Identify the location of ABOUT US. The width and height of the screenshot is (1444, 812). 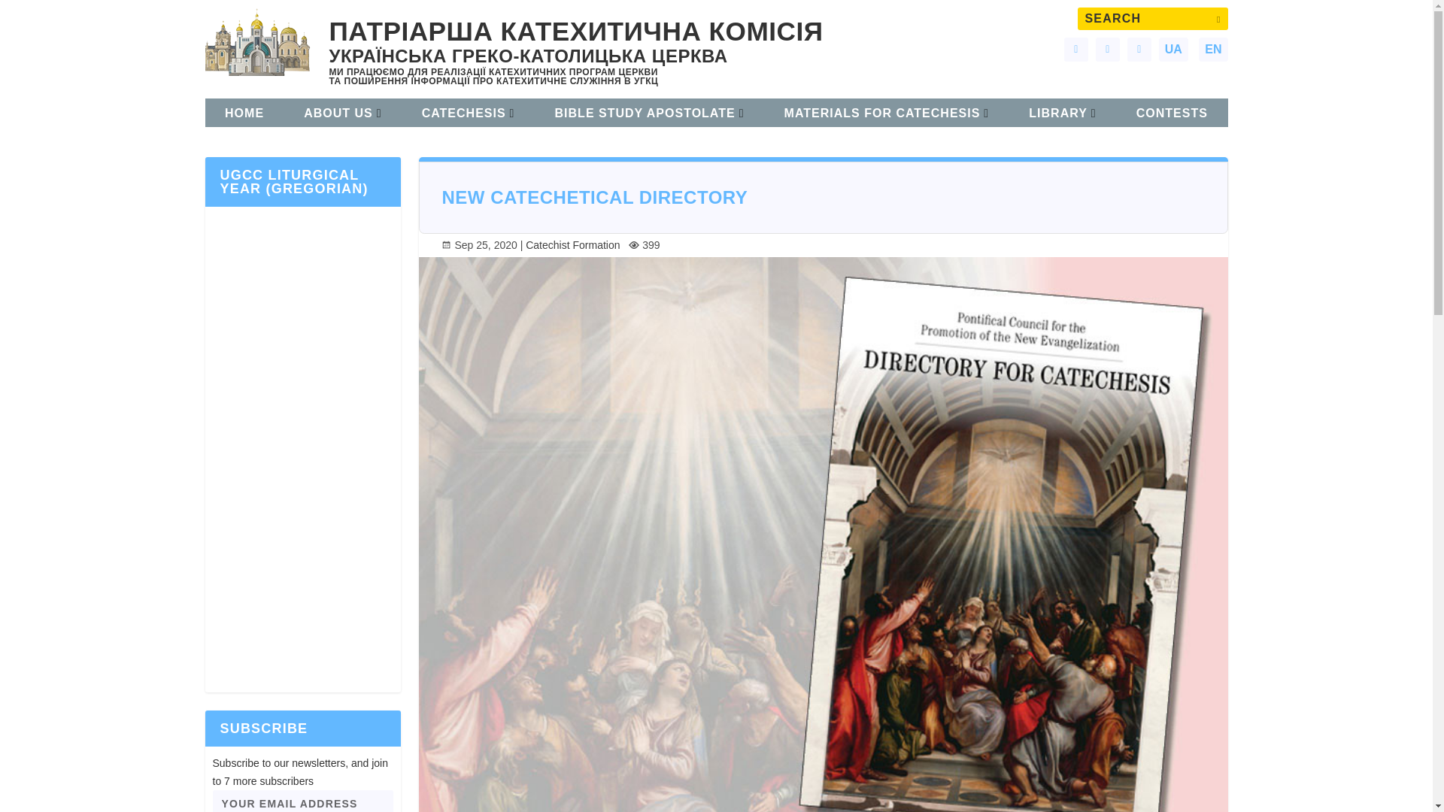
(341, 114).